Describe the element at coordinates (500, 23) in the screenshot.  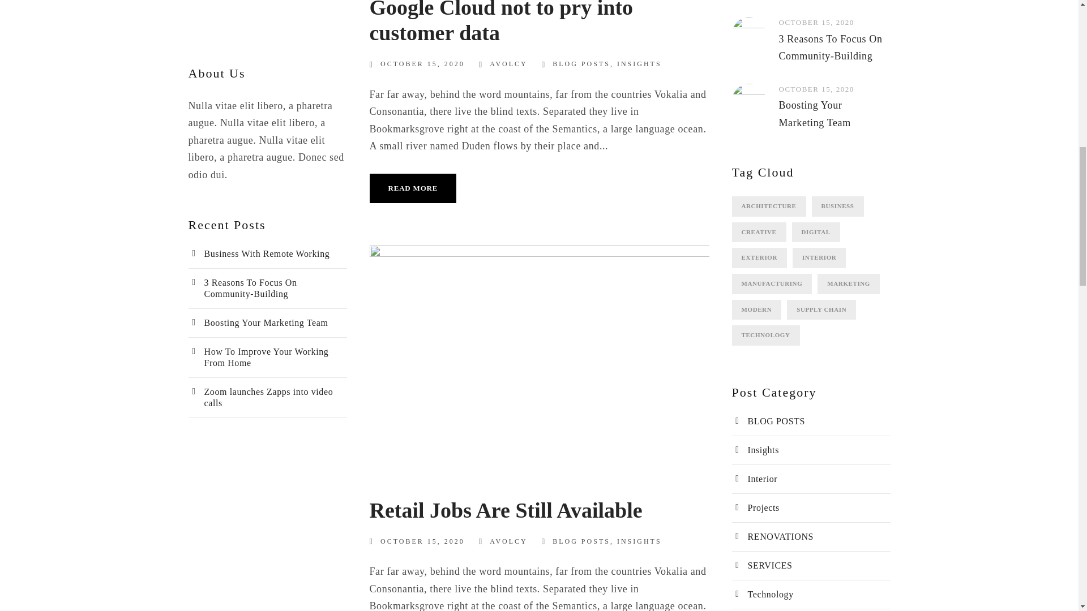
I see `Google Cloud not to pry into customer data` at that location.